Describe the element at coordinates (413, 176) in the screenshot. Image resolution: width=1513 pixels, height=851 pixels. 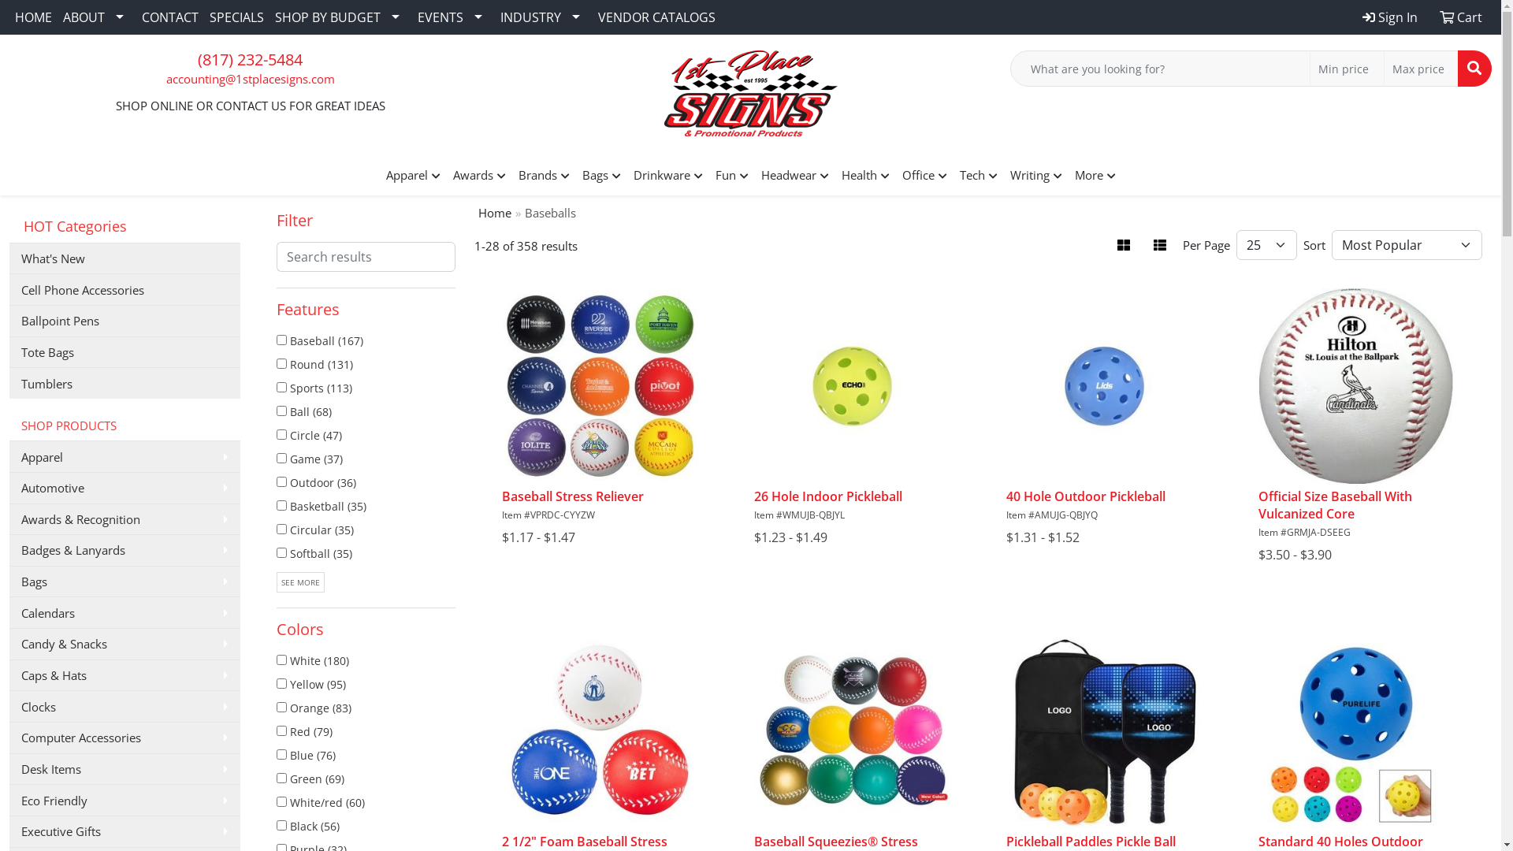
I see `Apparel` at that location.